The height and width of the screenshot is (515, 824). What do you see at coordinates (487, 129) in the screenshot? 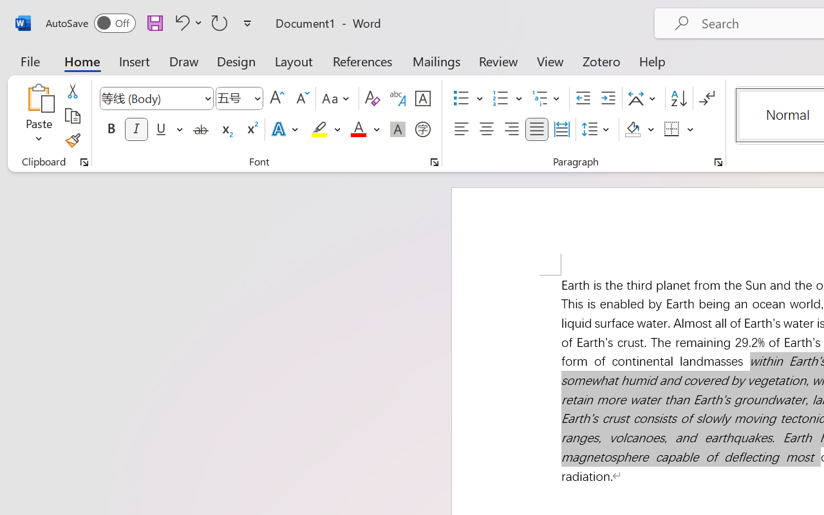
I see `Center` at bounding box center [487, 129].